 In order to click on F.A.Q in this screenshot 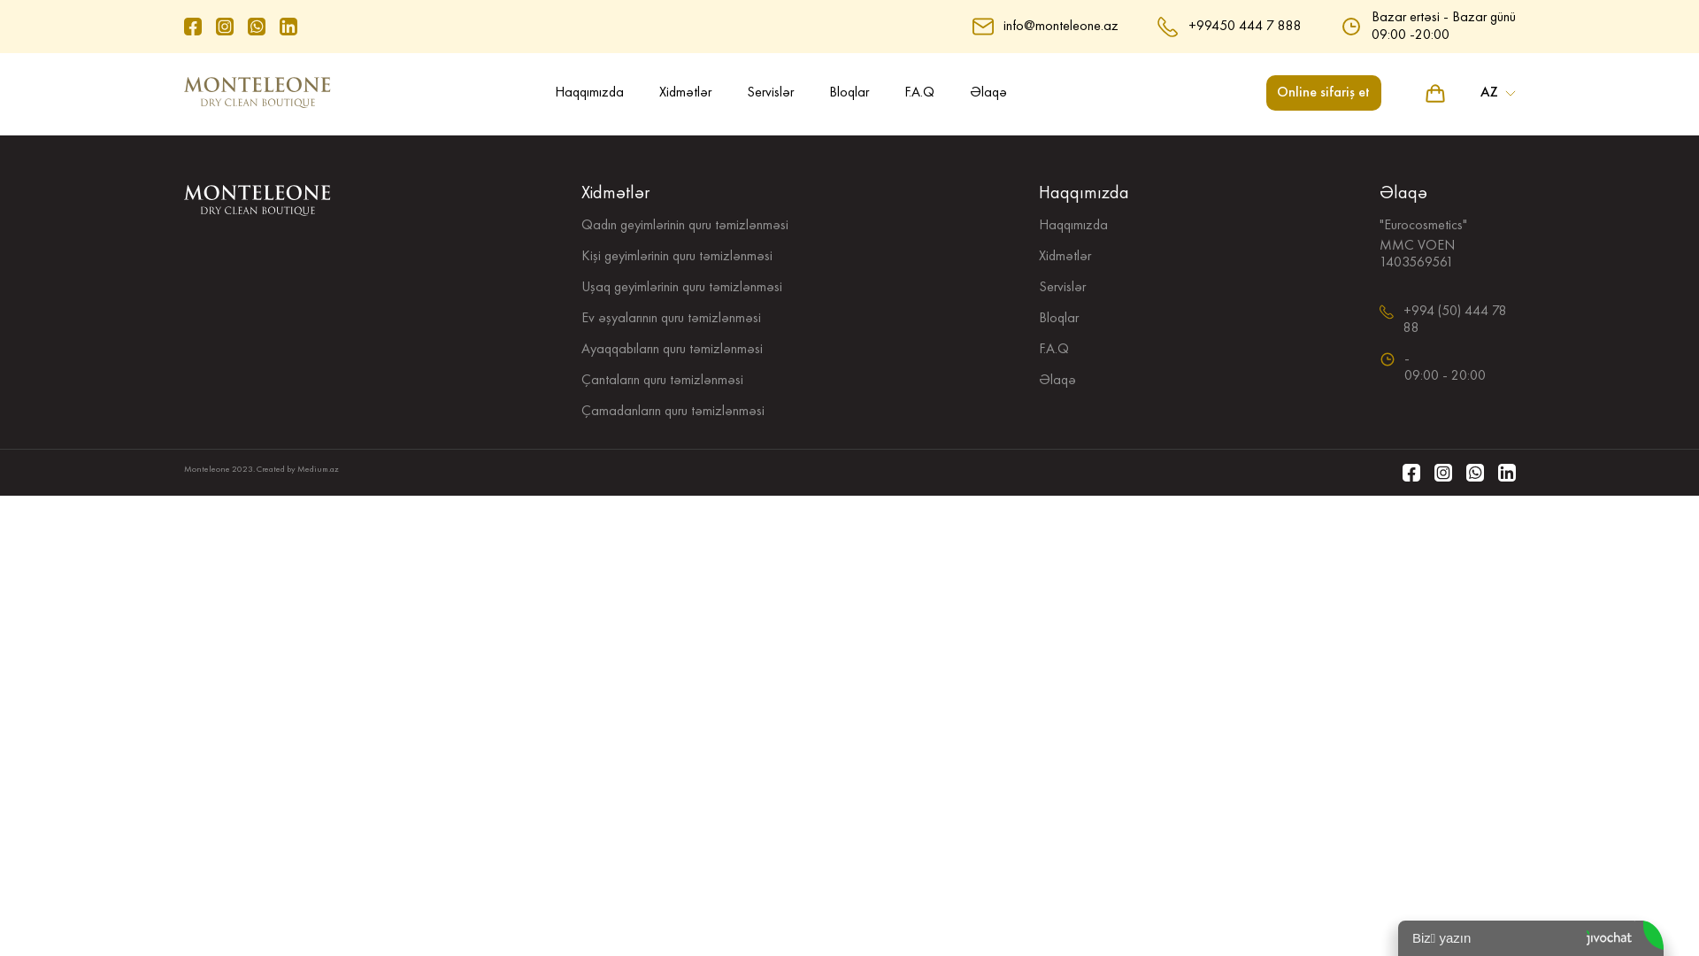, I will do `click(1054, 350)`.